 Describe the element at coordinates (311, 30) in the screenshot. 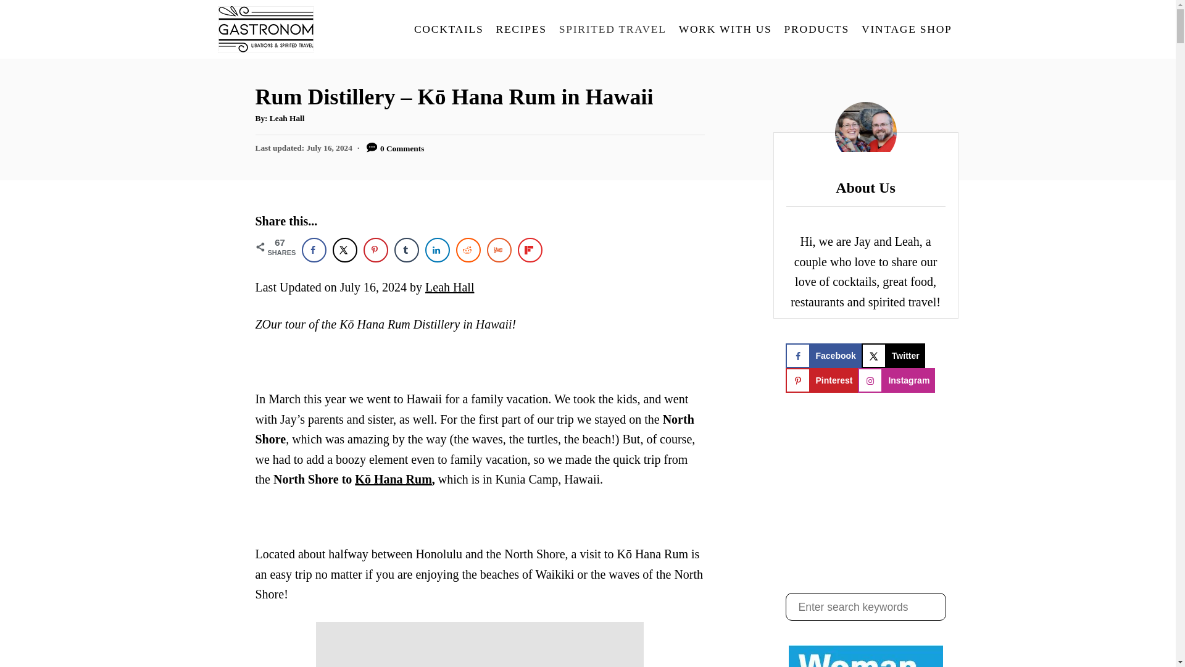

I see `Gastronom Cocktails` at that location.